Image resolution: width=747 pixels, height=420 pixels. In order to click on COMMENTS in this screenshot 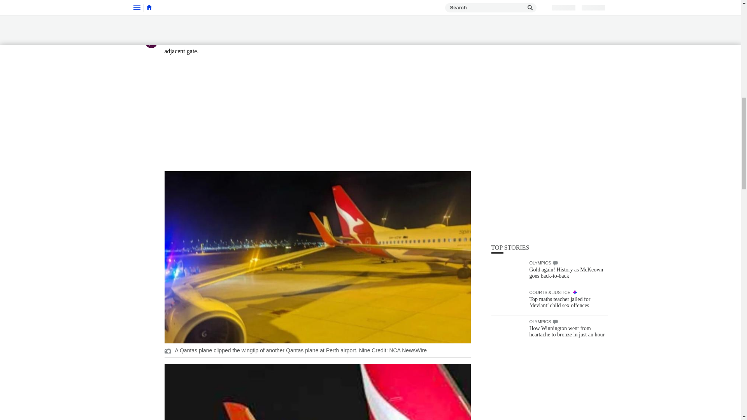, I will do `click(555, 83)`.